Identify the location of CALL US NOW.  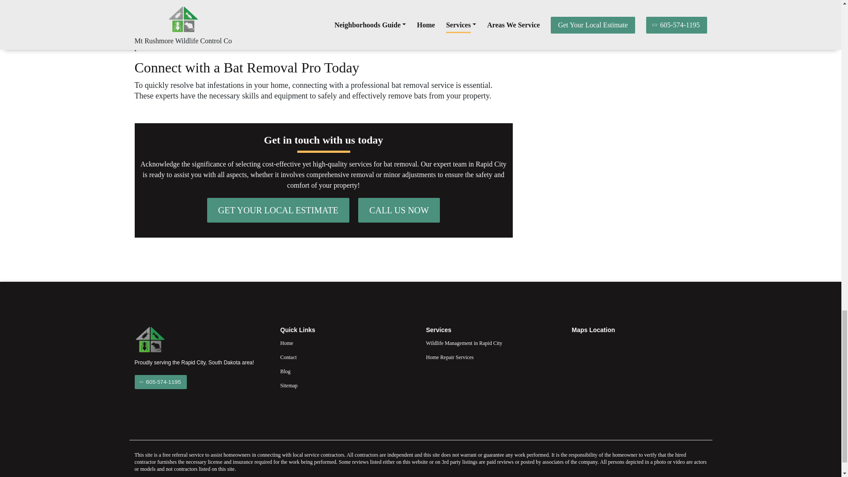
(399, 210).